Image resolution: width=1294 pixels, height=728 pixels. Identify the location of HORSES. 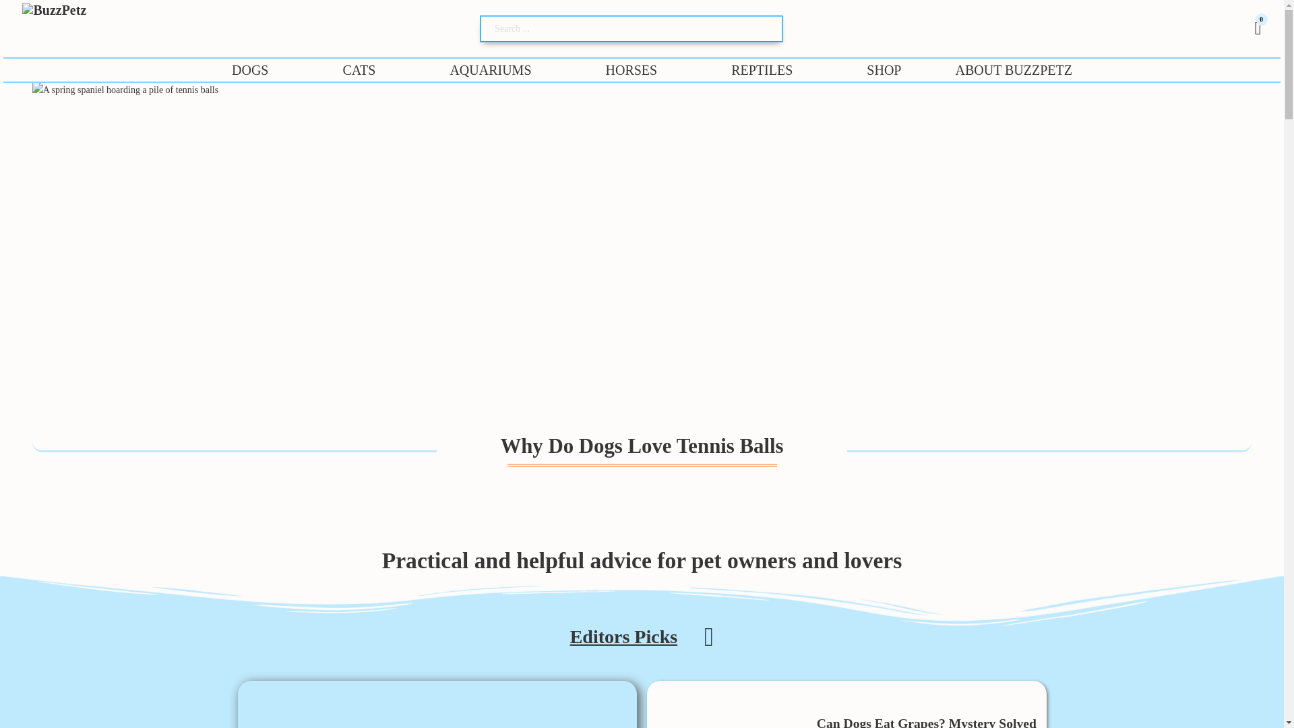
(631, 70).